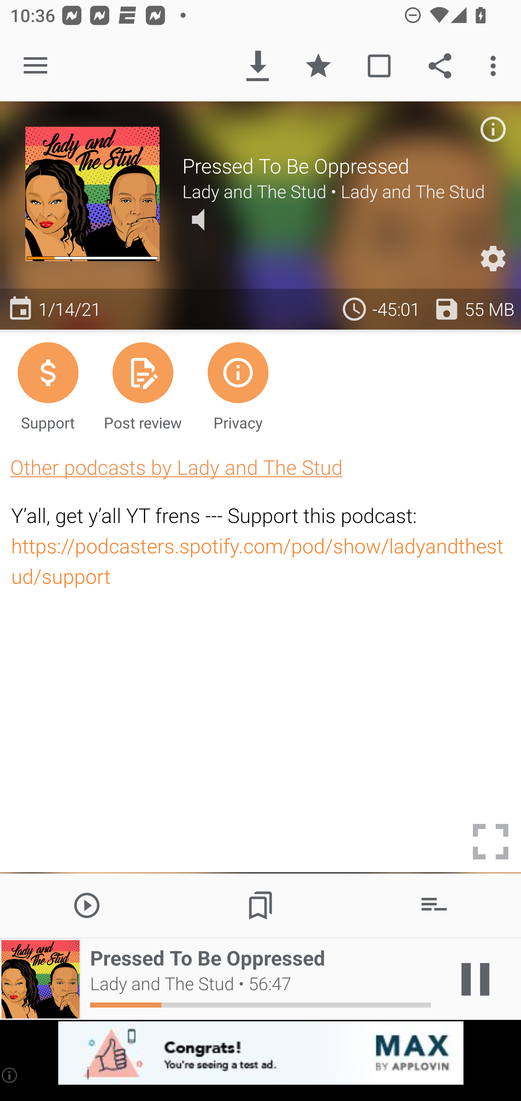 This screenshot has height=1101, width=521. What do you see at coordinates (260, 905) in the screenshot?
I see `Chapters / Bookmarks` at bounding box center [260, 905].